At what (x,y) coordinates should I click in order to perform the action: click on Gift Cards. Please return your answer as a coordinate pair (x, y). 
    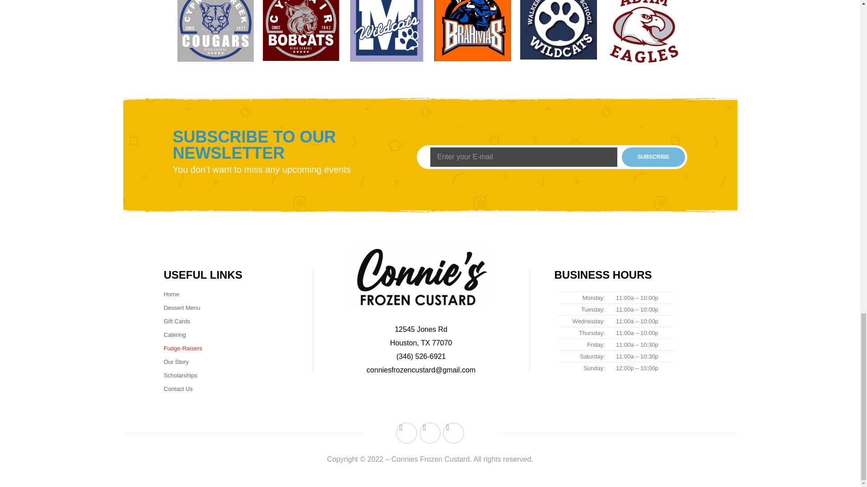
    Looking at the image, I should click on (177, 321).